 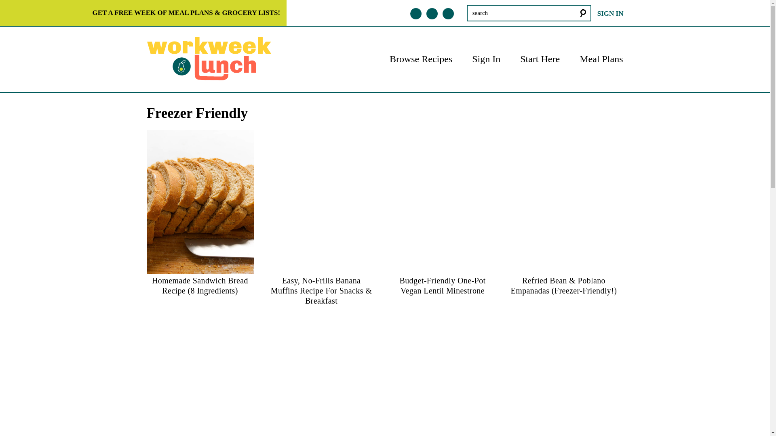 What do you see at coordinates (486, 58) in the screenshot?
I see `Sign In` at bounding box center [486, 58].